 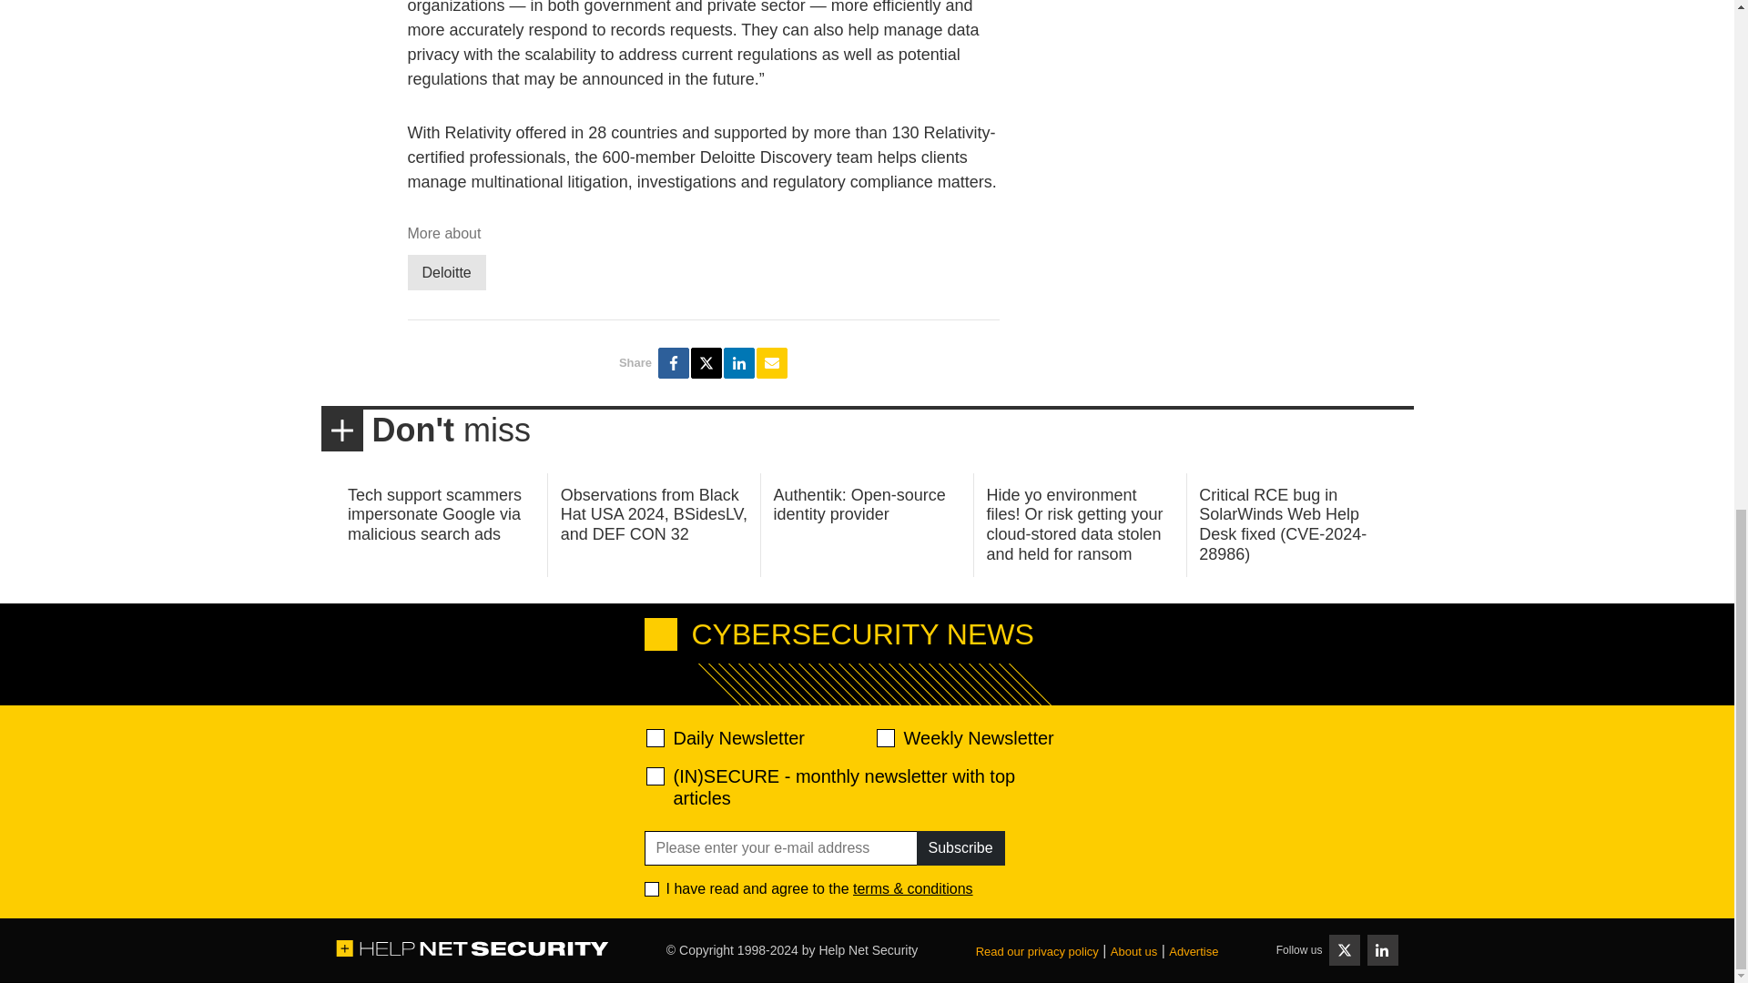 What do you see at coordinates (652, 888) in the screenshot?
I see `1` at bounding box center [652, 888].